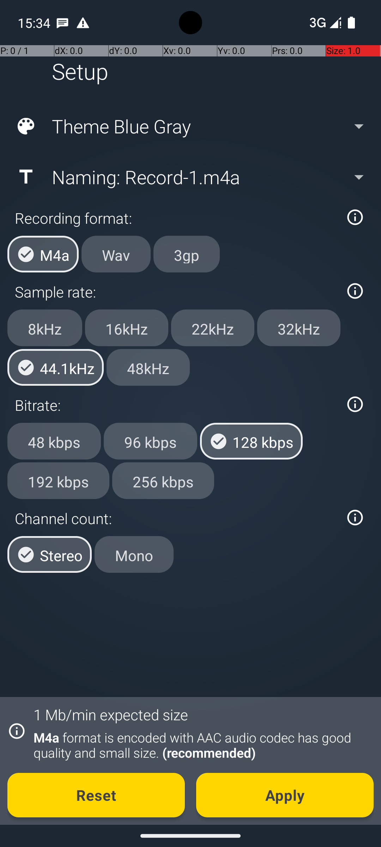 This screenshot has width=381, height=847. What do you see at coordinates (190, 177) in the screenshot?
I see `Naming: Record-1.m4a` at bounding box center [190, 177].